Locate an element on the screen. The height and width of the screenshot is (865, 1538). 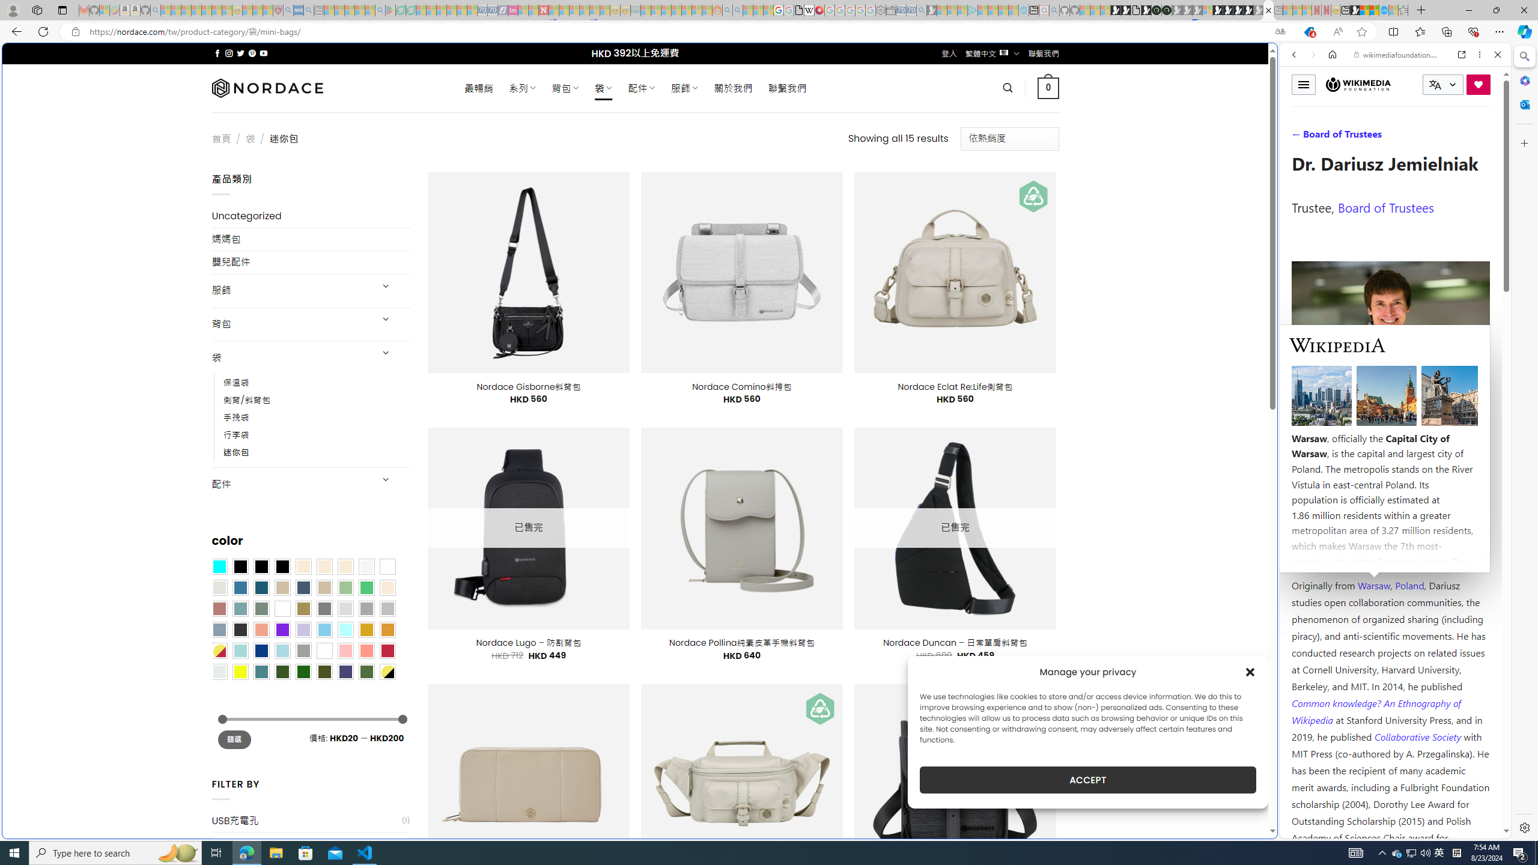
Tabs you've opened is located at coordinates (936, 160).